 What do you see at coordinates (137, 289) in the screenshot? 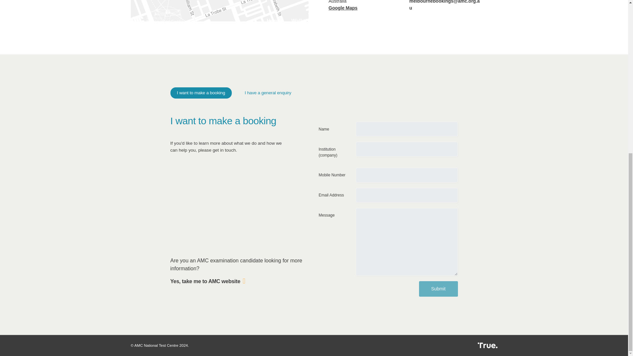
I see `Submit` at bounding box center [137, 289].